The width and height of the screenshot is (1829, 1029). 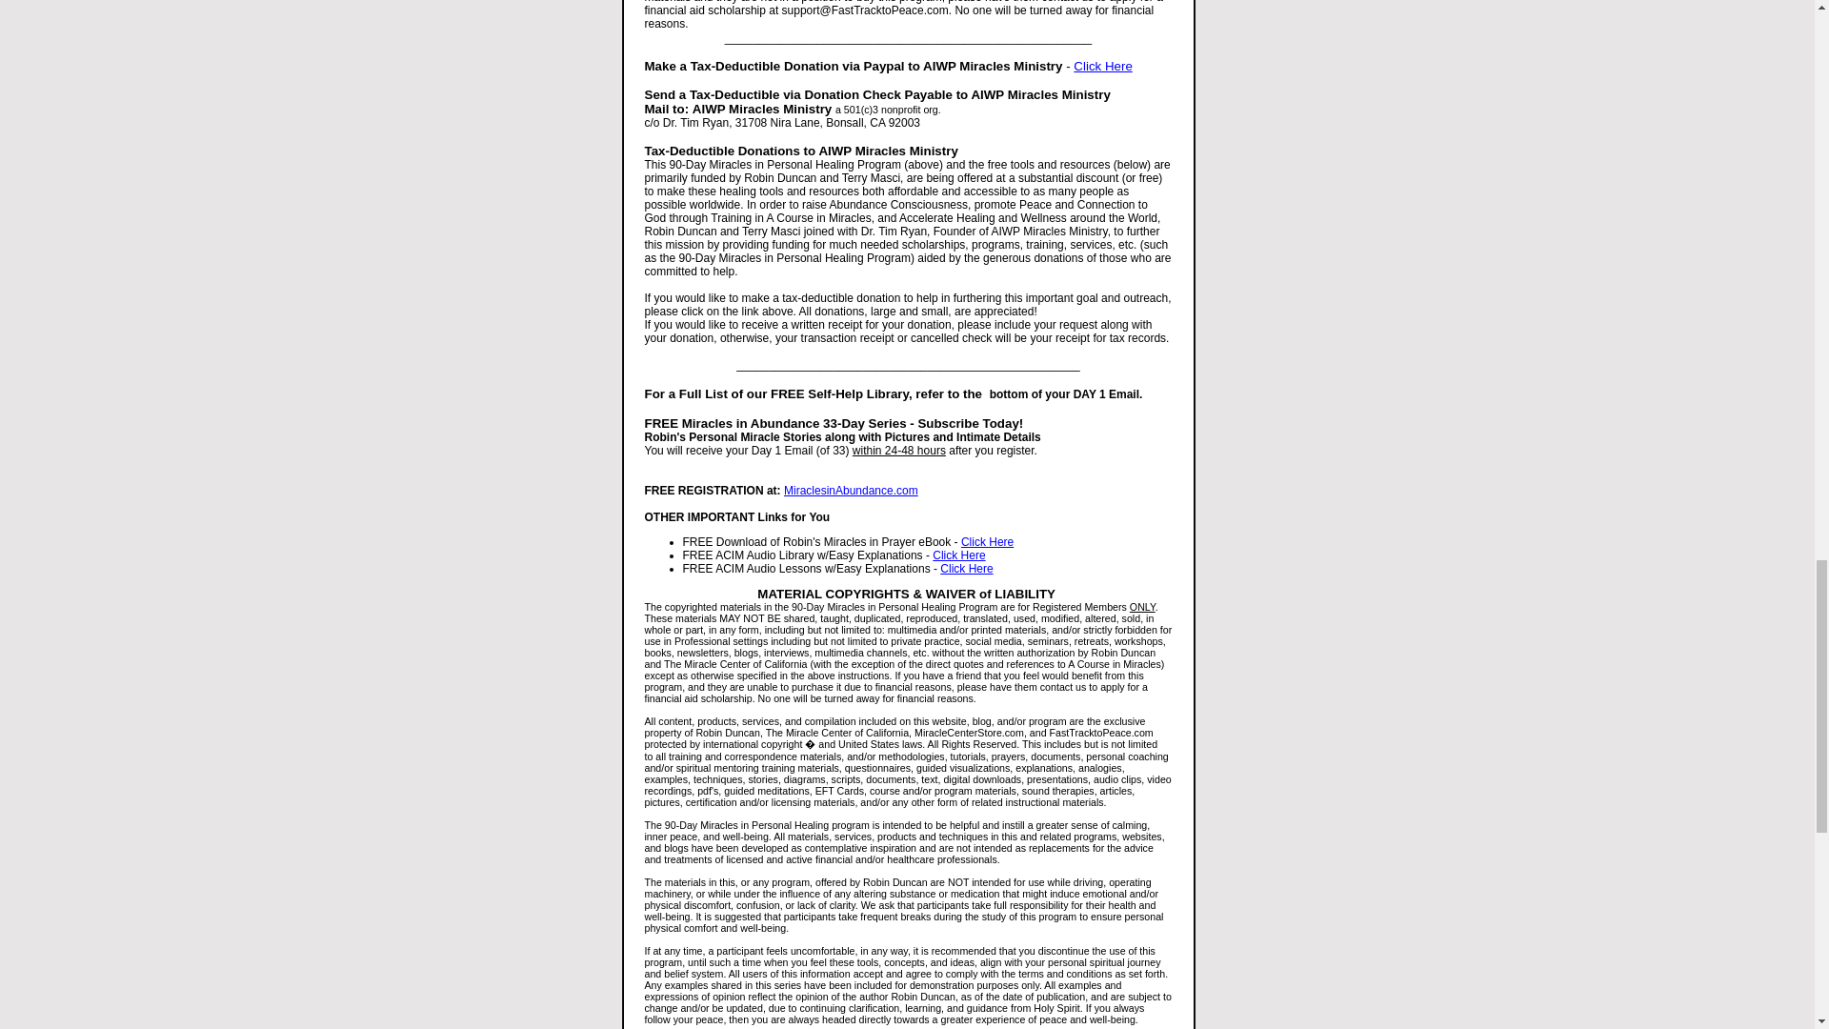 What do you see at coordinates (851, 490) in the screenshot?
I see `MiraclesinAbundance.com` at bounding box center [851, 490].